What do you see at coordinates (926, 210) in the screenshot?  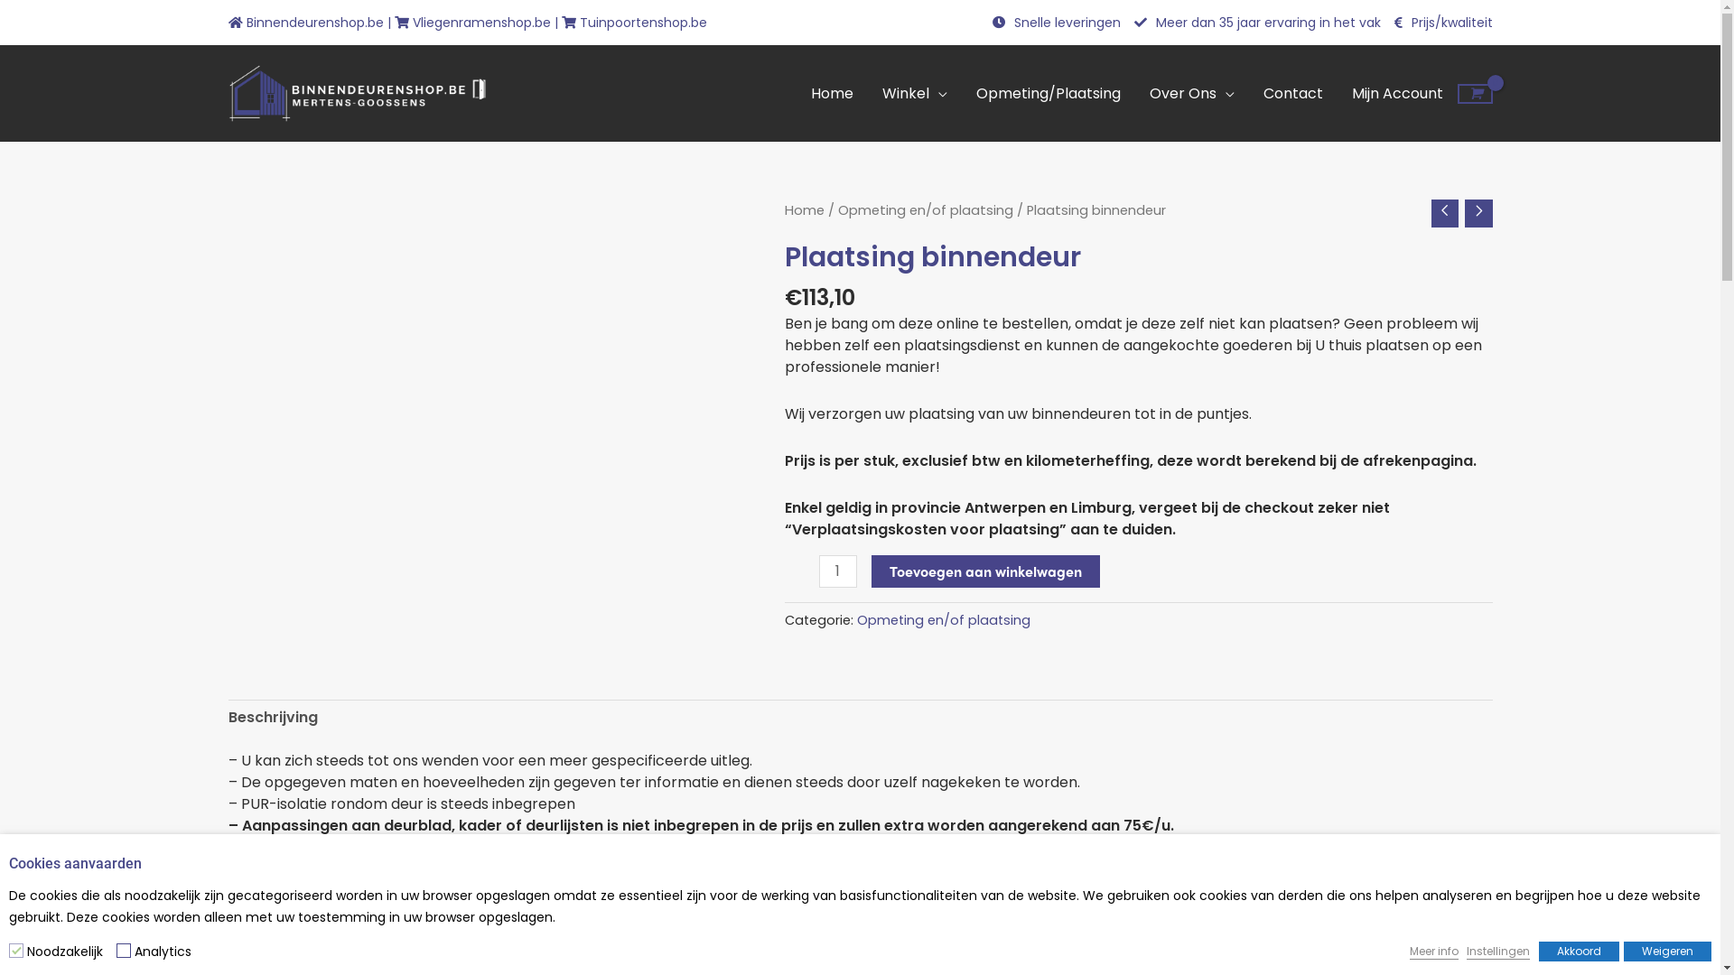 I see `Opmeting en/of plaatsing` at bounding box center [926, 210].